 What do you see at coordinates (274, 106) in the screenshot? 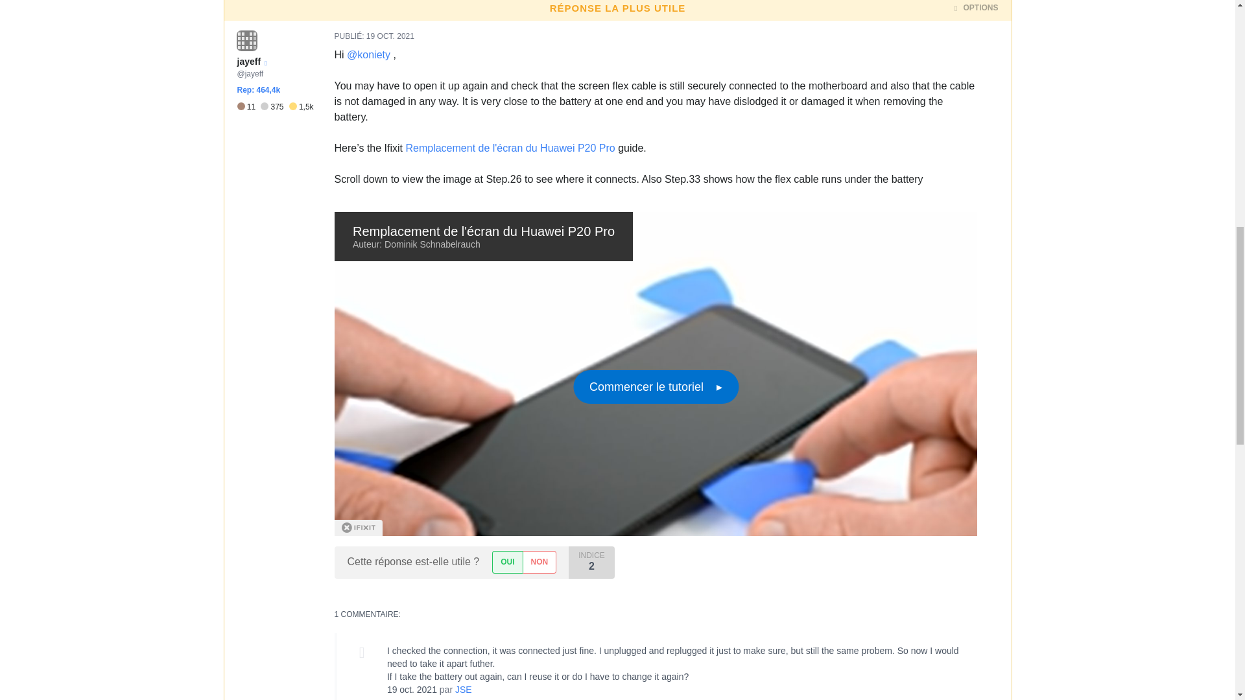
I see `375 badges Argent` at bounding box center [274, 106].